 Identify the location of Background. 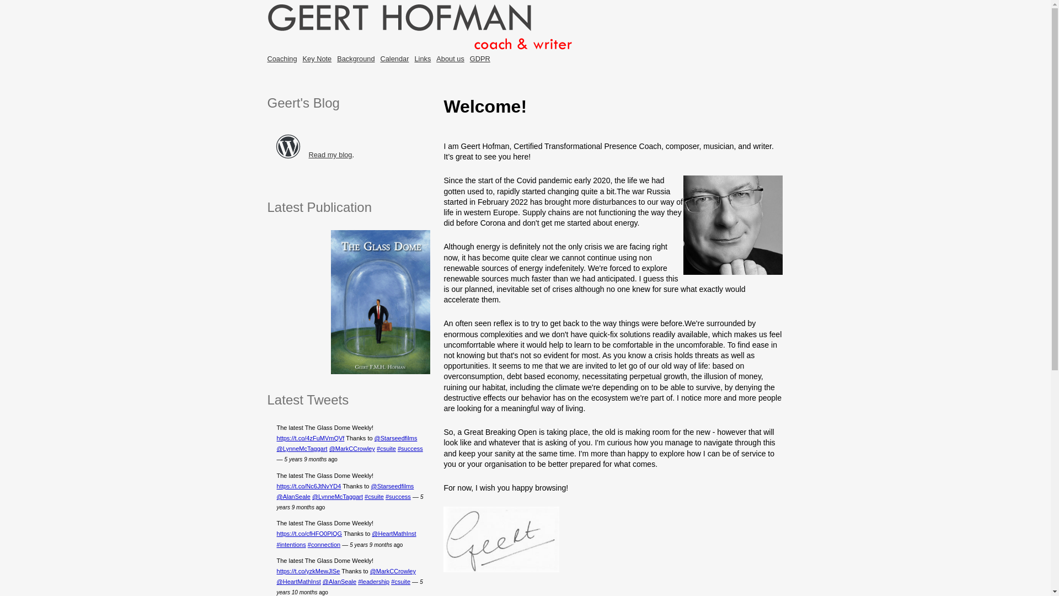
(355, 58).